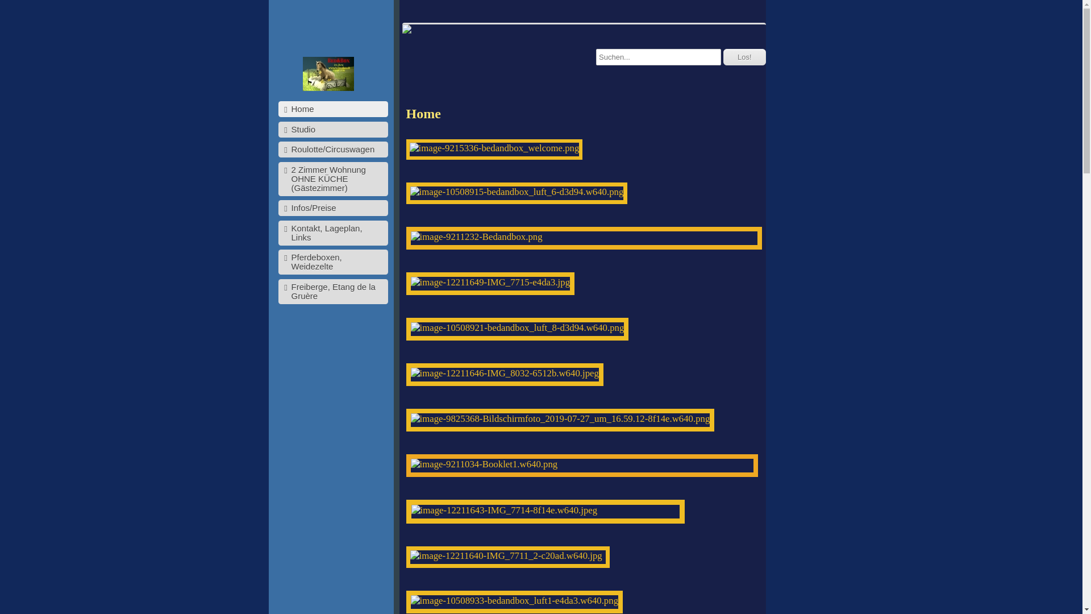 Image resolution: width=1091 pixels, height=614 pixels. What do you see at coordinates (333, 262) in the screenshot?
I see `Pferdeboxen, Weidezelte` at bounding box center [333, 262].